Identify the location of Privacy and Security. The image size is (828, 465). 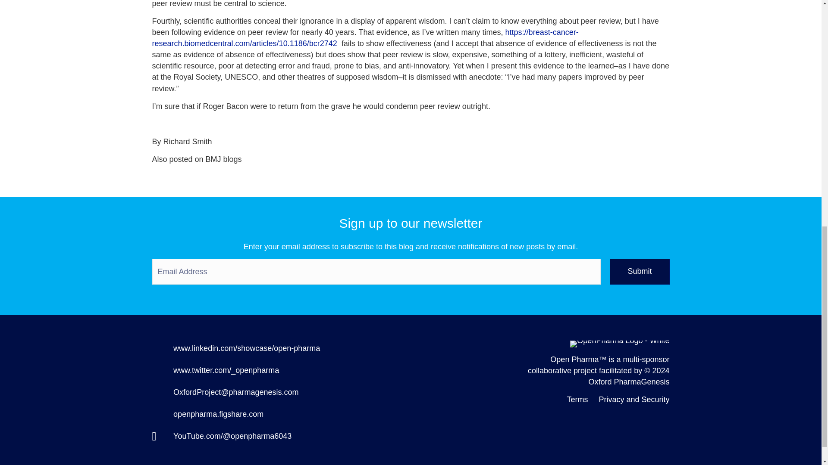
(634, 400).